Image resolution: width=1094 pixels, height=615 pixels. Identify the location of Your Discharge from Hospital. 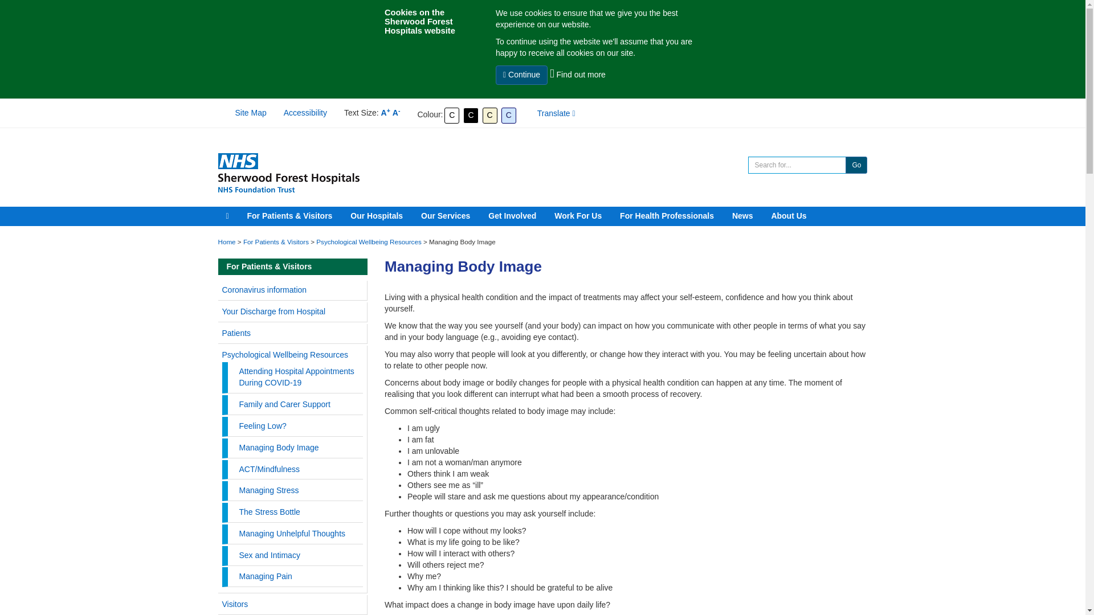
(273, 311).